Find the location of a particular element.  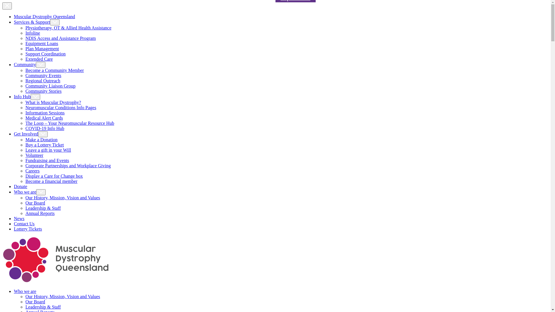

Our History, Mission, Vision and Values is located at coordinates (63, 296).